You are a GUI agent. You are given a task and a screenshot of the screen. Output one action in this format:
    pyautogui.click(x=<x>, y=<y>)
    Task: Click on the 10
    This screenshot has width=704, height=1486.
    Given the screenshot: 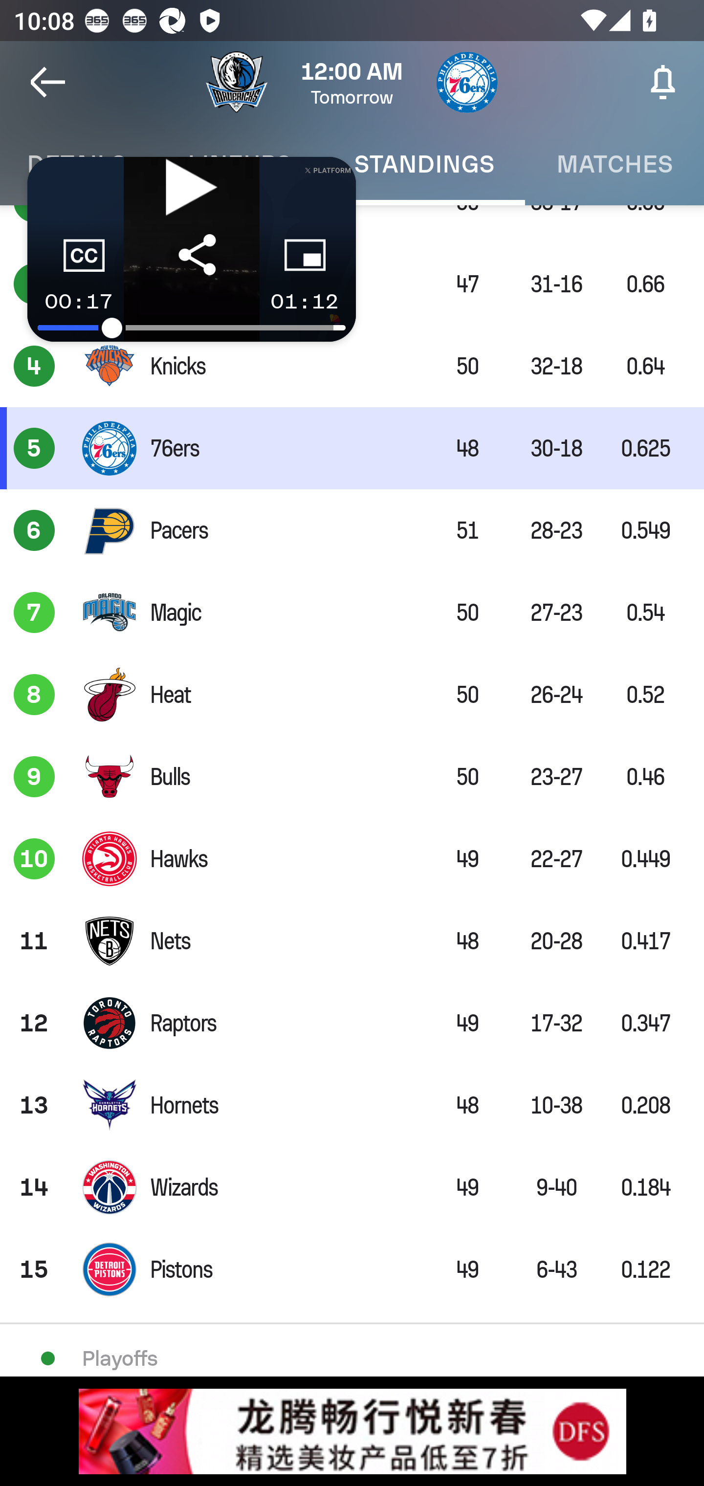 What is the action you would take?
    pyautogui.click(x=34, y=859)
    